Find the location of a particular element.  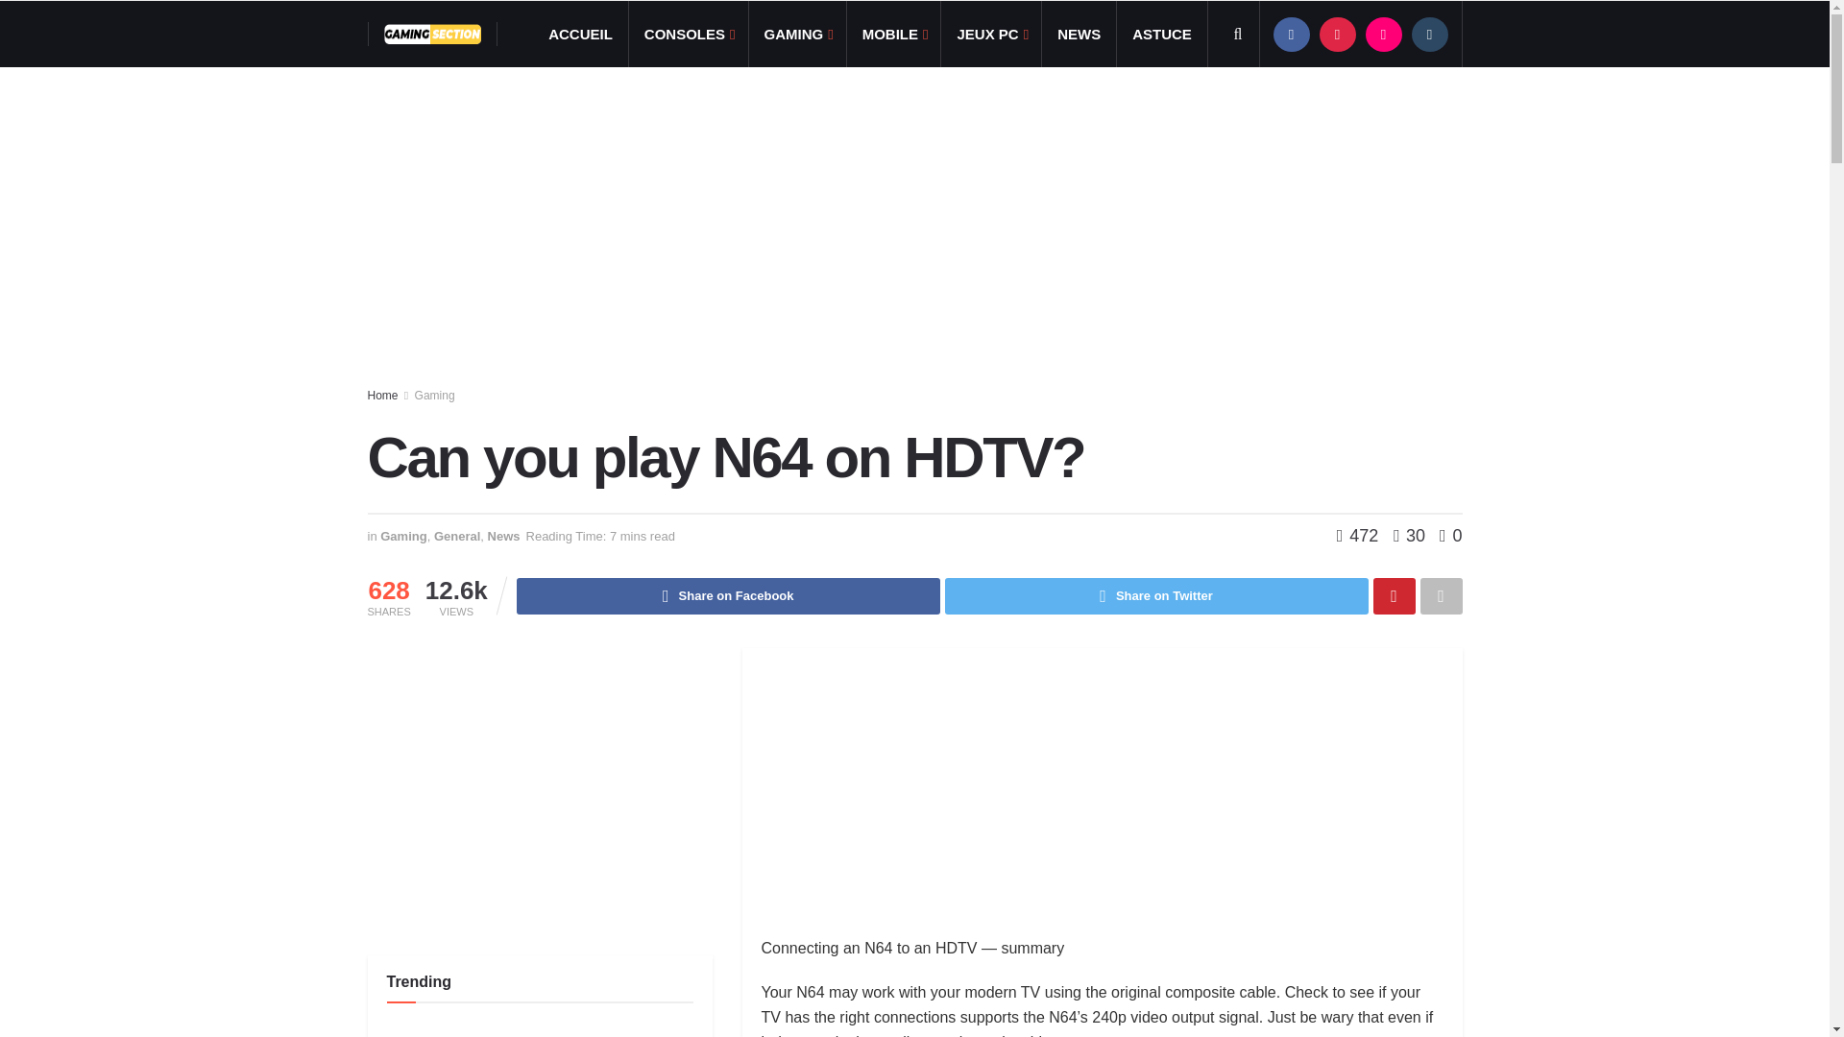

CONSOLES is located at coordinates (688, 35).